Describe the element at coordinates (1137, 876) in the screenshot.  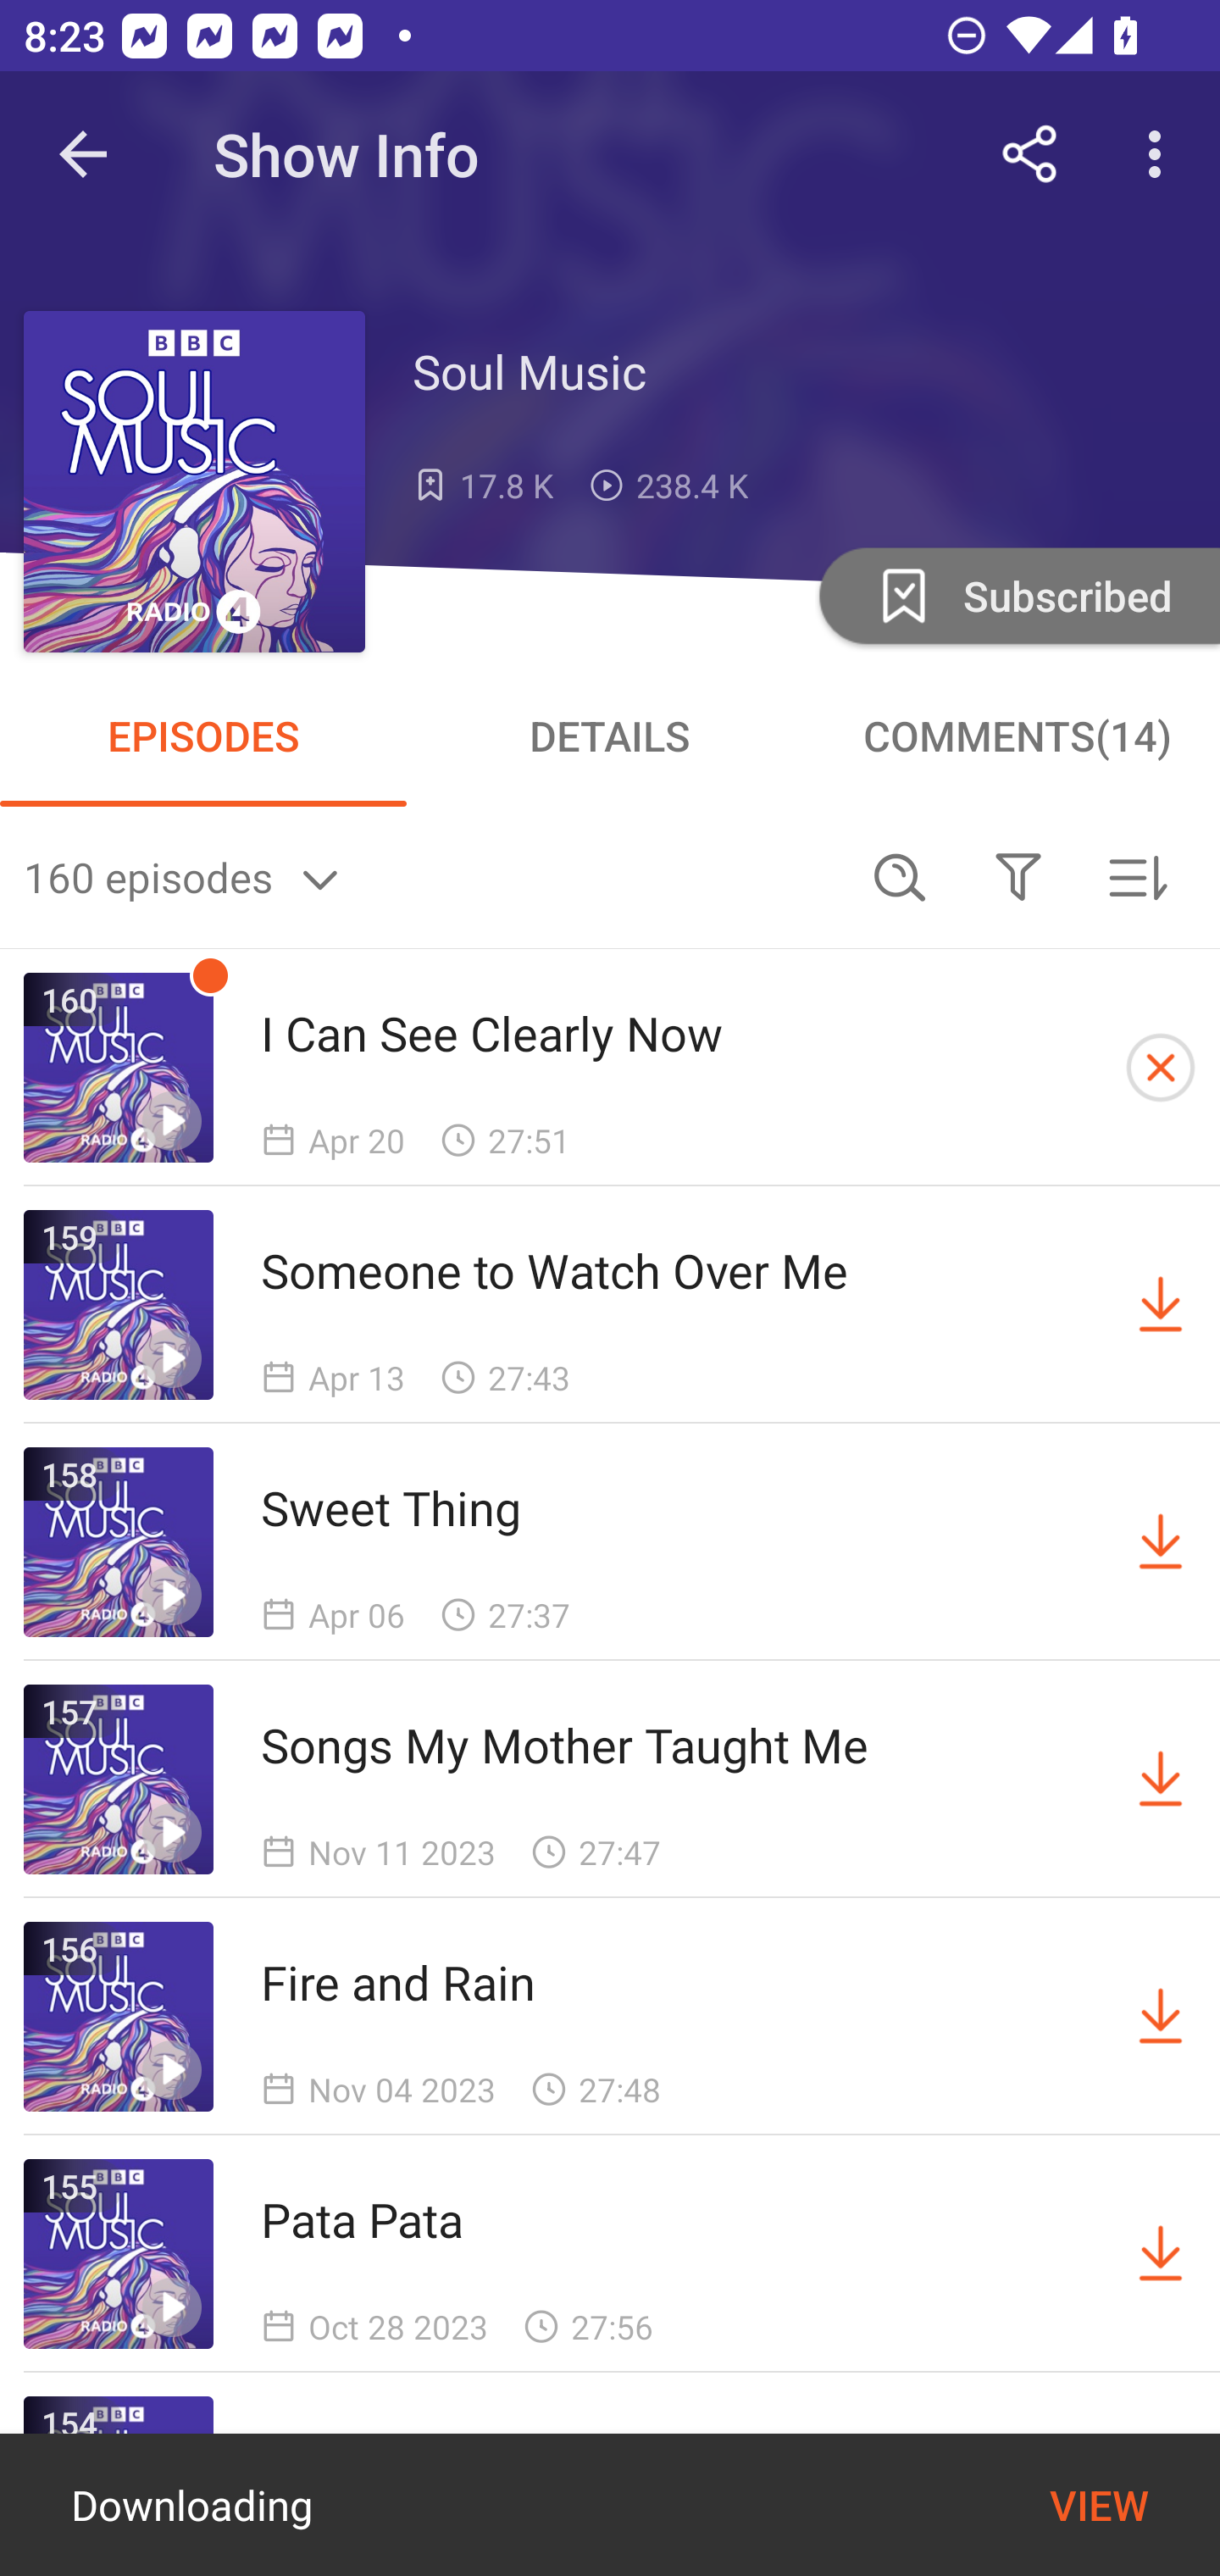
I see ` Sorted by newest first` at that location.